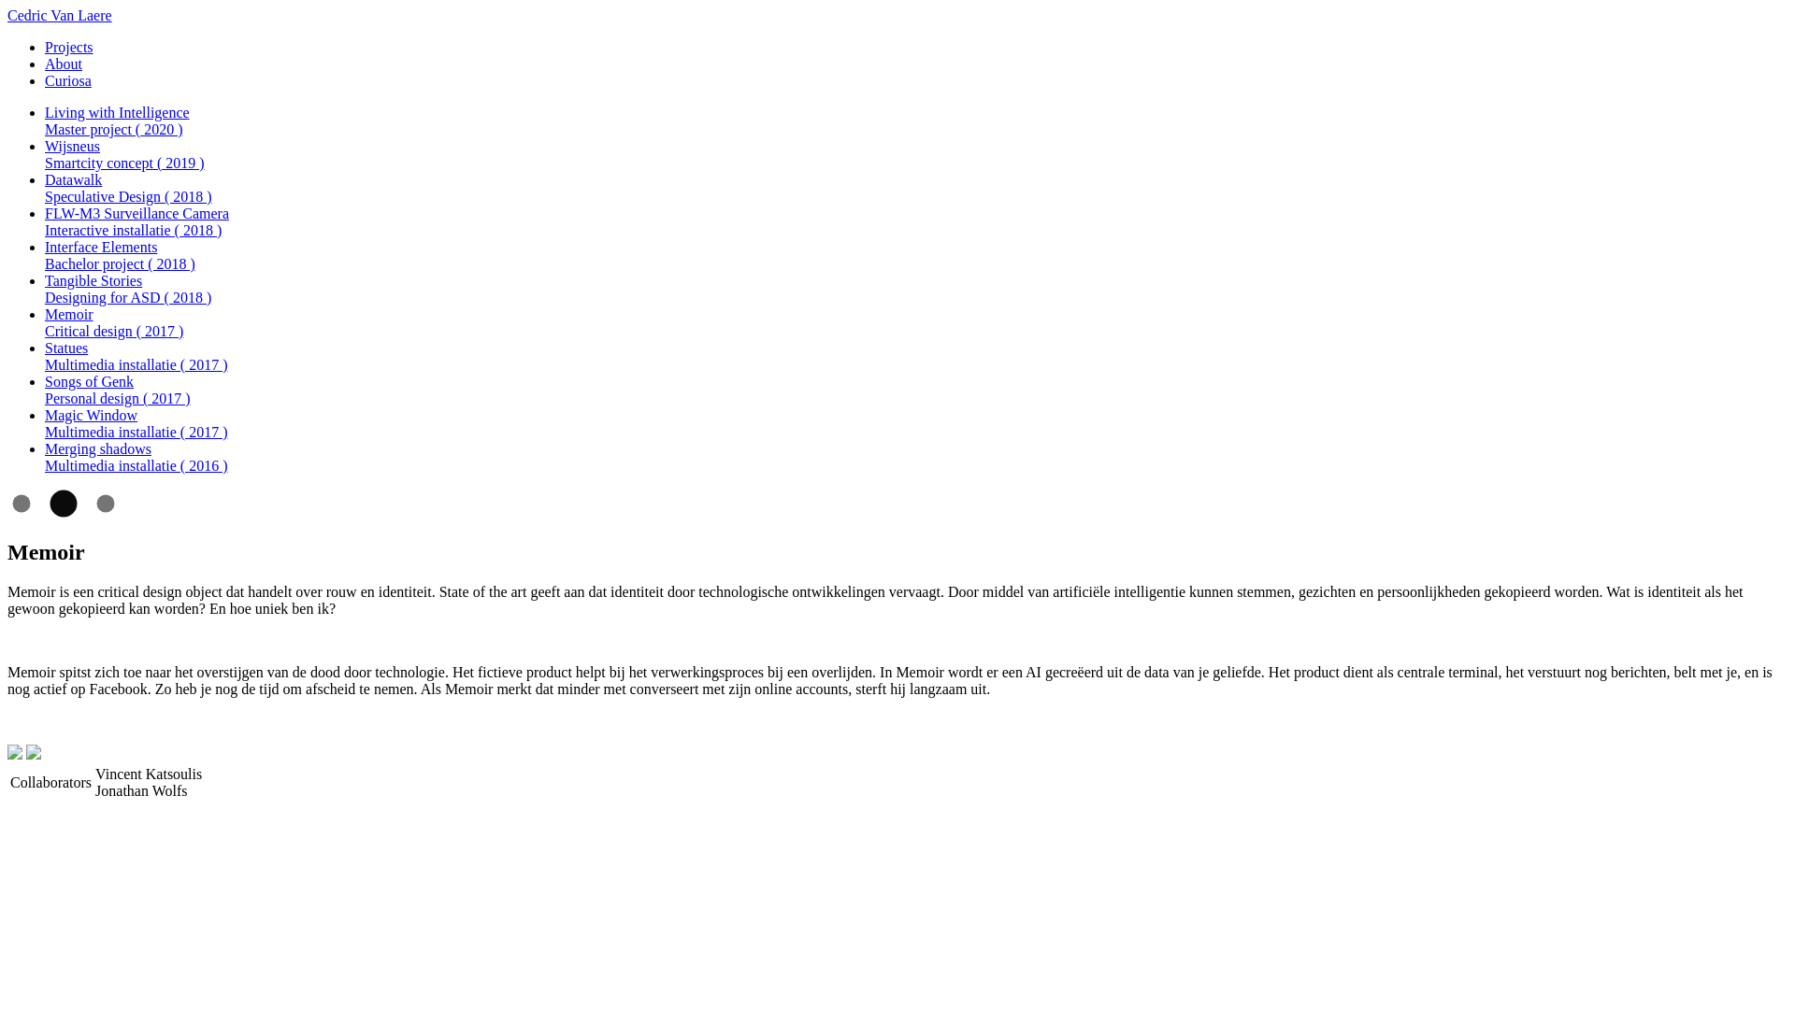 This screenshot has height=1009, width=1795. Describe the element at coordinates (133, 230) in the screenshot. I see `Interactive installatie ( 2018 )` at that location.